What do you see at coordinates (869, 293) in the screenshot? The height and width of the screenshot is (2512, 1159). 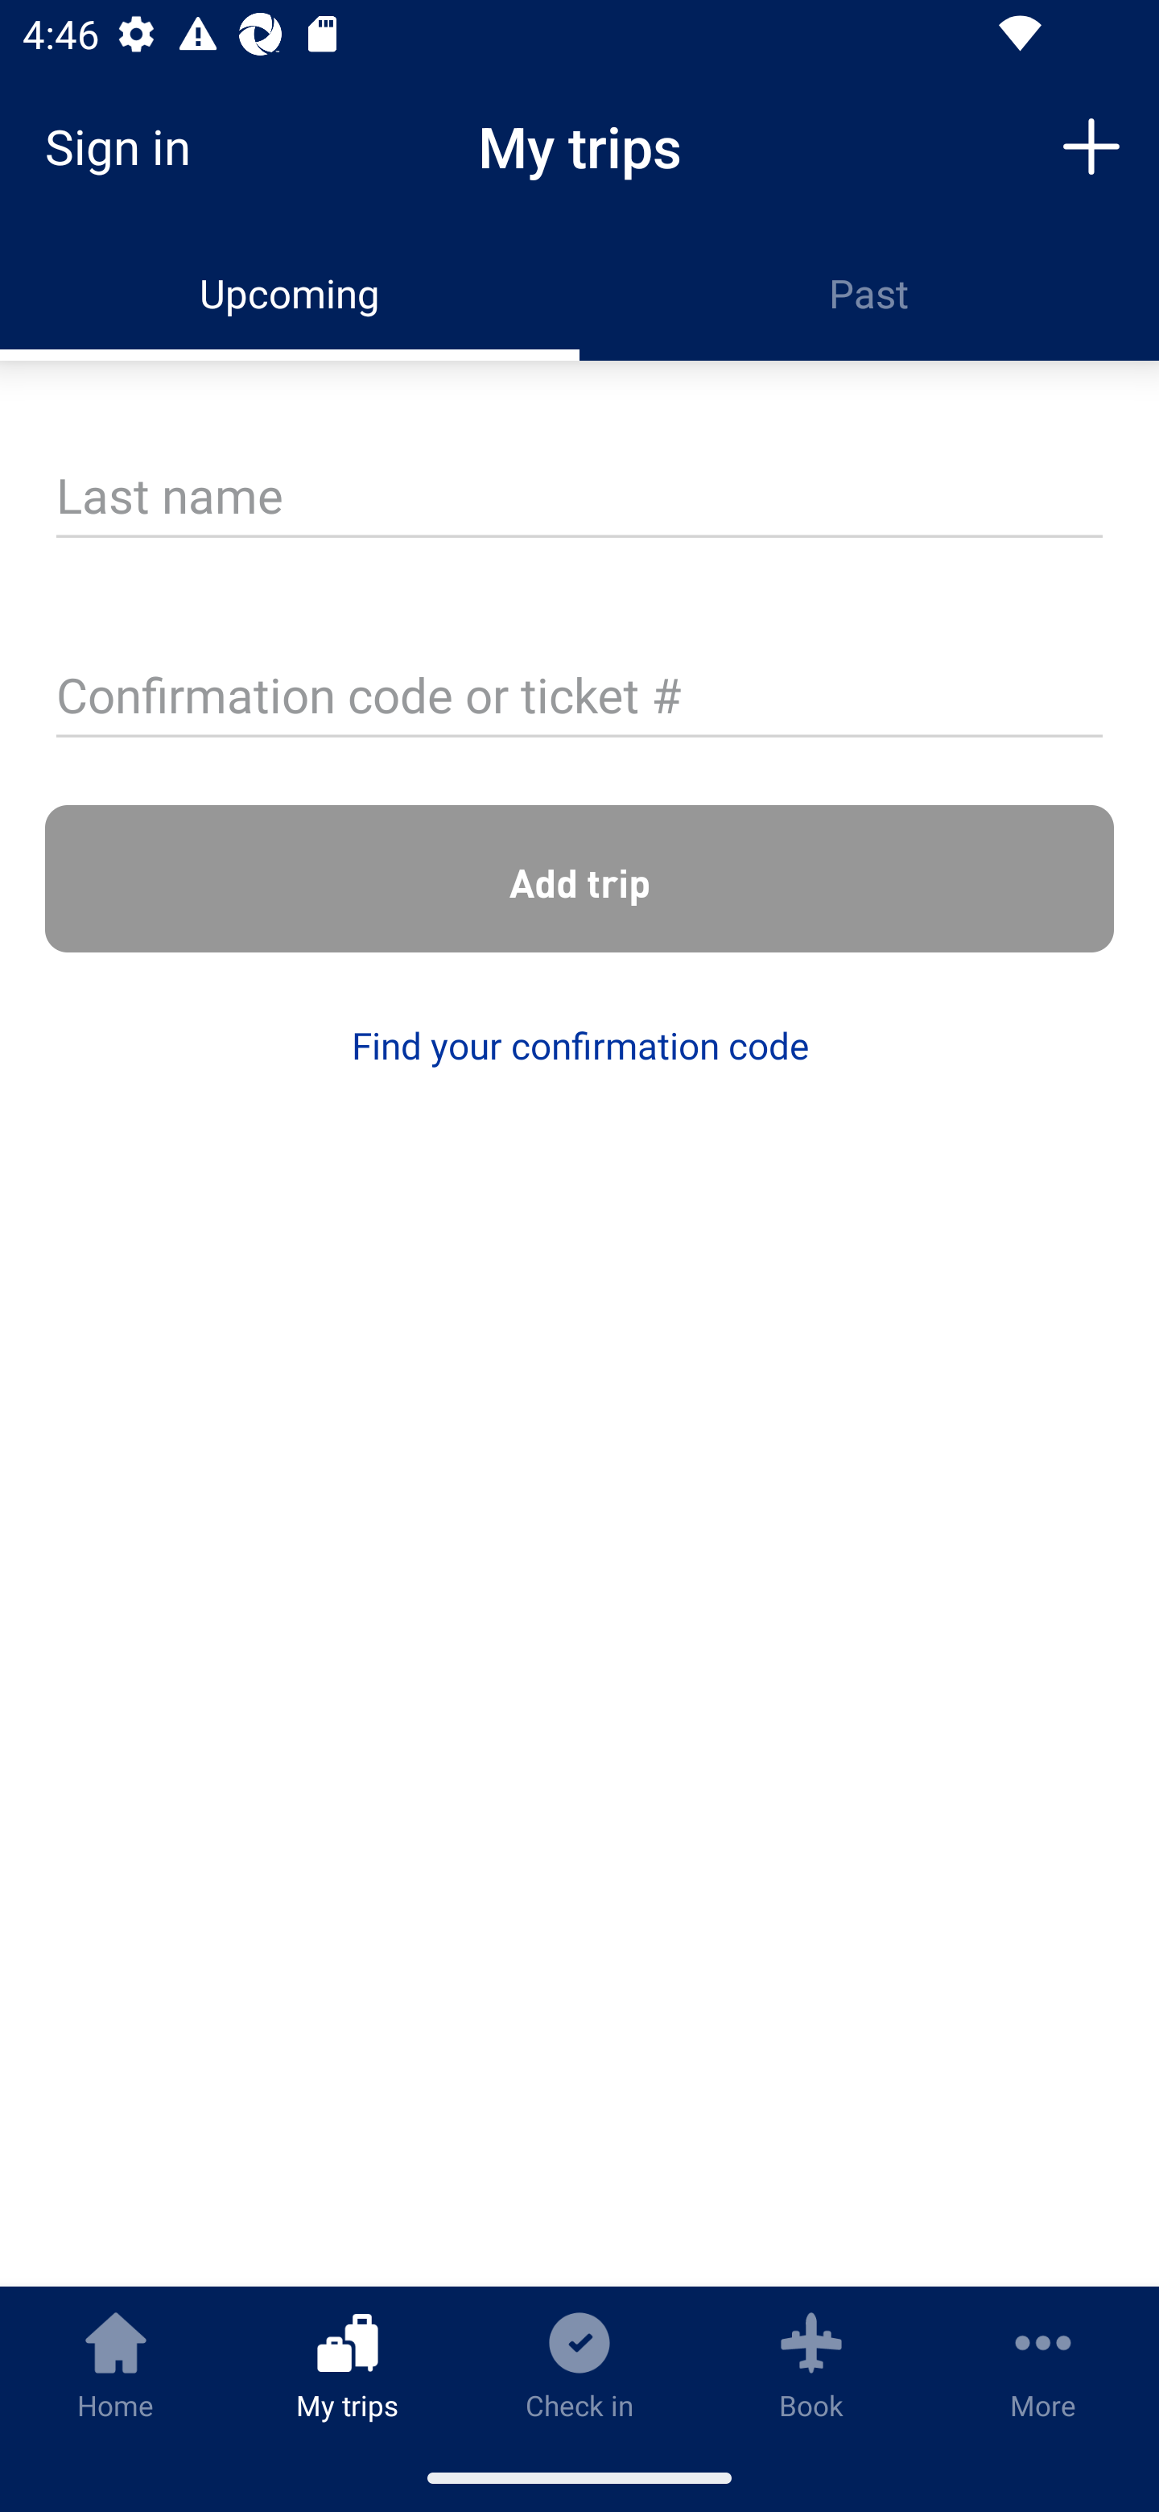 I see `Past` at bounding box center [869, 293].